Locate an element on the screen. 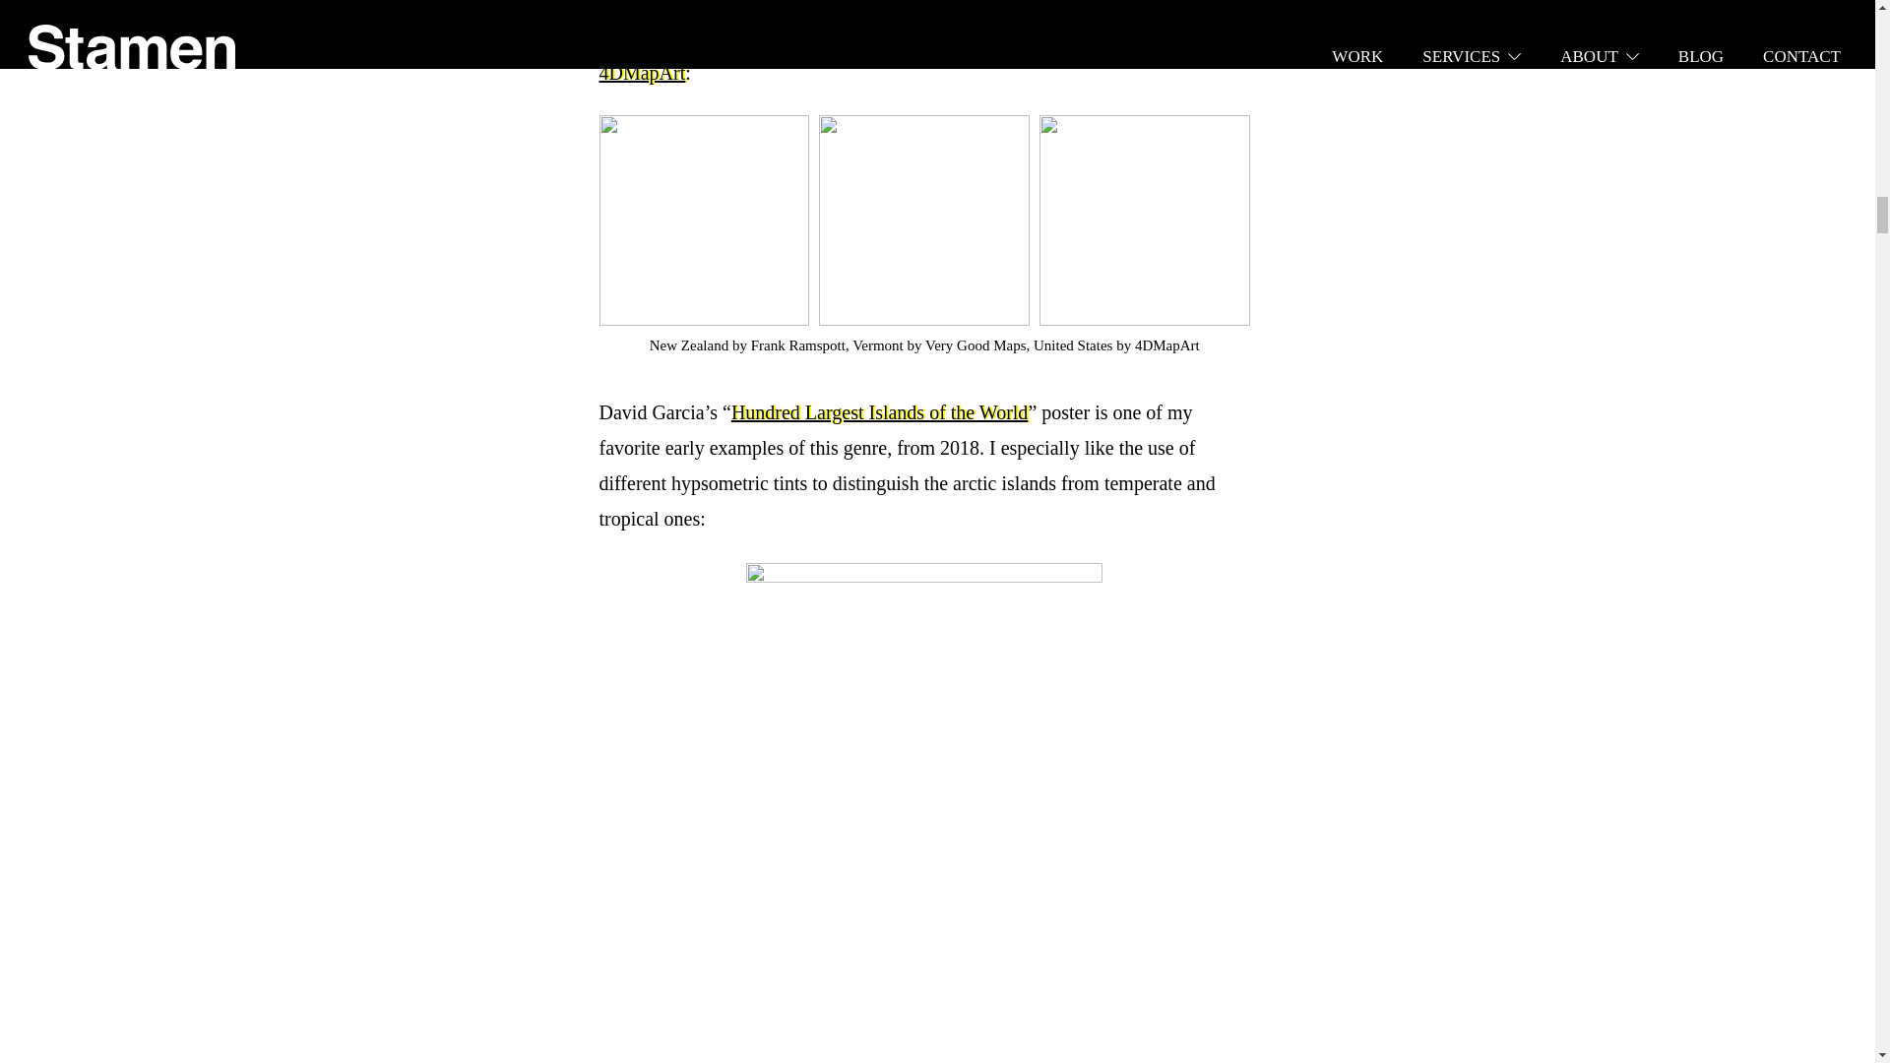  New Zealand is located at coordinates (689, 344).